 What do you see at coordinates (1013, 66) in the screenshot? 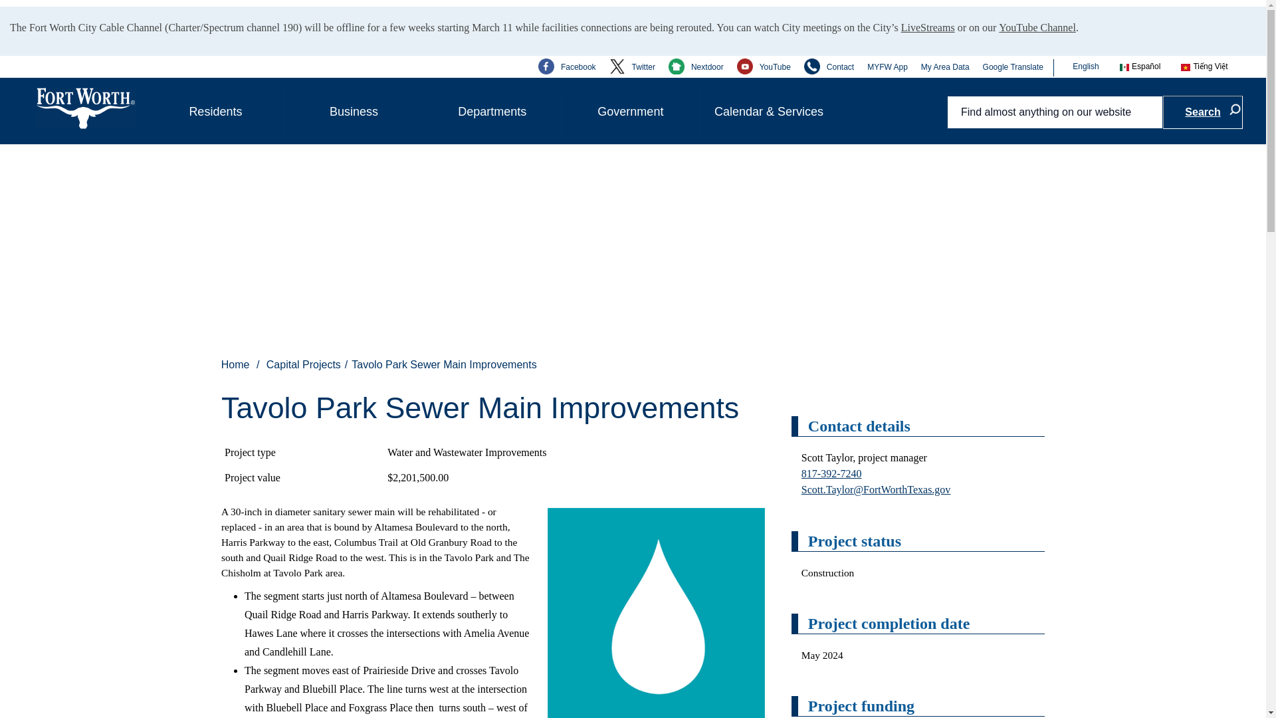
I see `Google Translate` at bounding box center [1013, 66].